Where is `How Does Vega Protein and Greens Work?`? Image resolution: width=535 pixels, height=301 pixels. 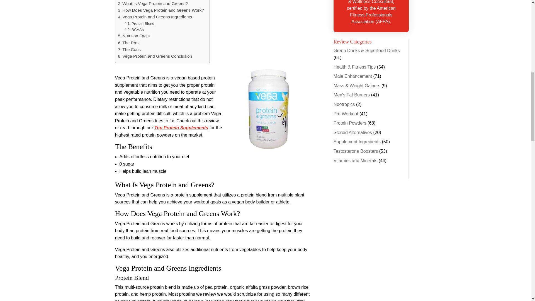
How Does Vega Protein and Greens Work? is located at coordinates (161, 10).